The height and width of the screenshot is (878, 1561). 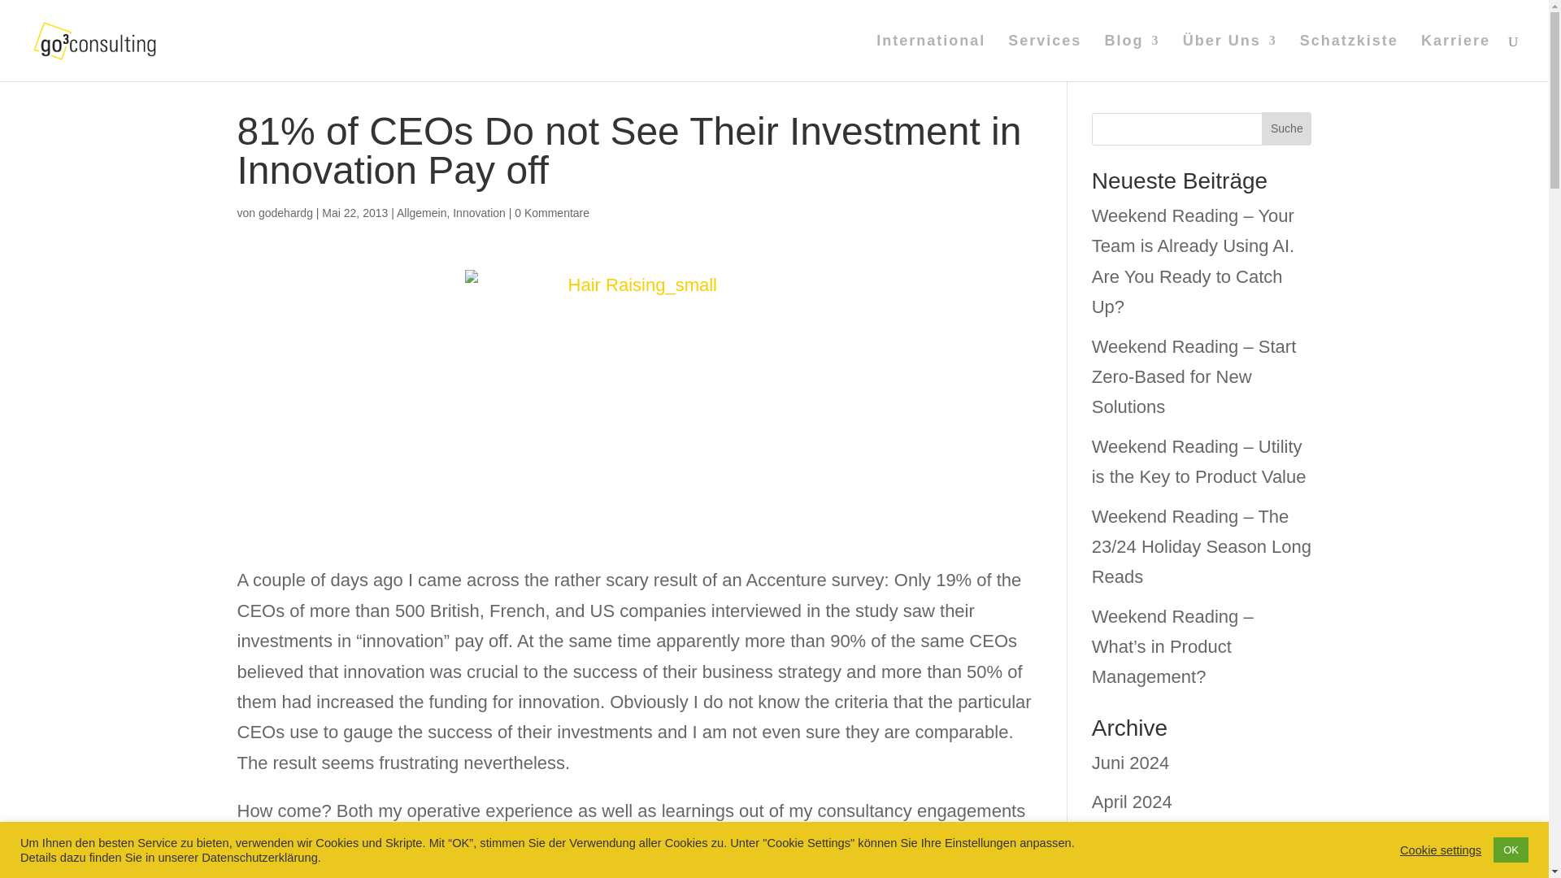 What do you see at coordinates (1045, 59) in the screenshot?
I see `Services` at bounding box center [1045, 59].